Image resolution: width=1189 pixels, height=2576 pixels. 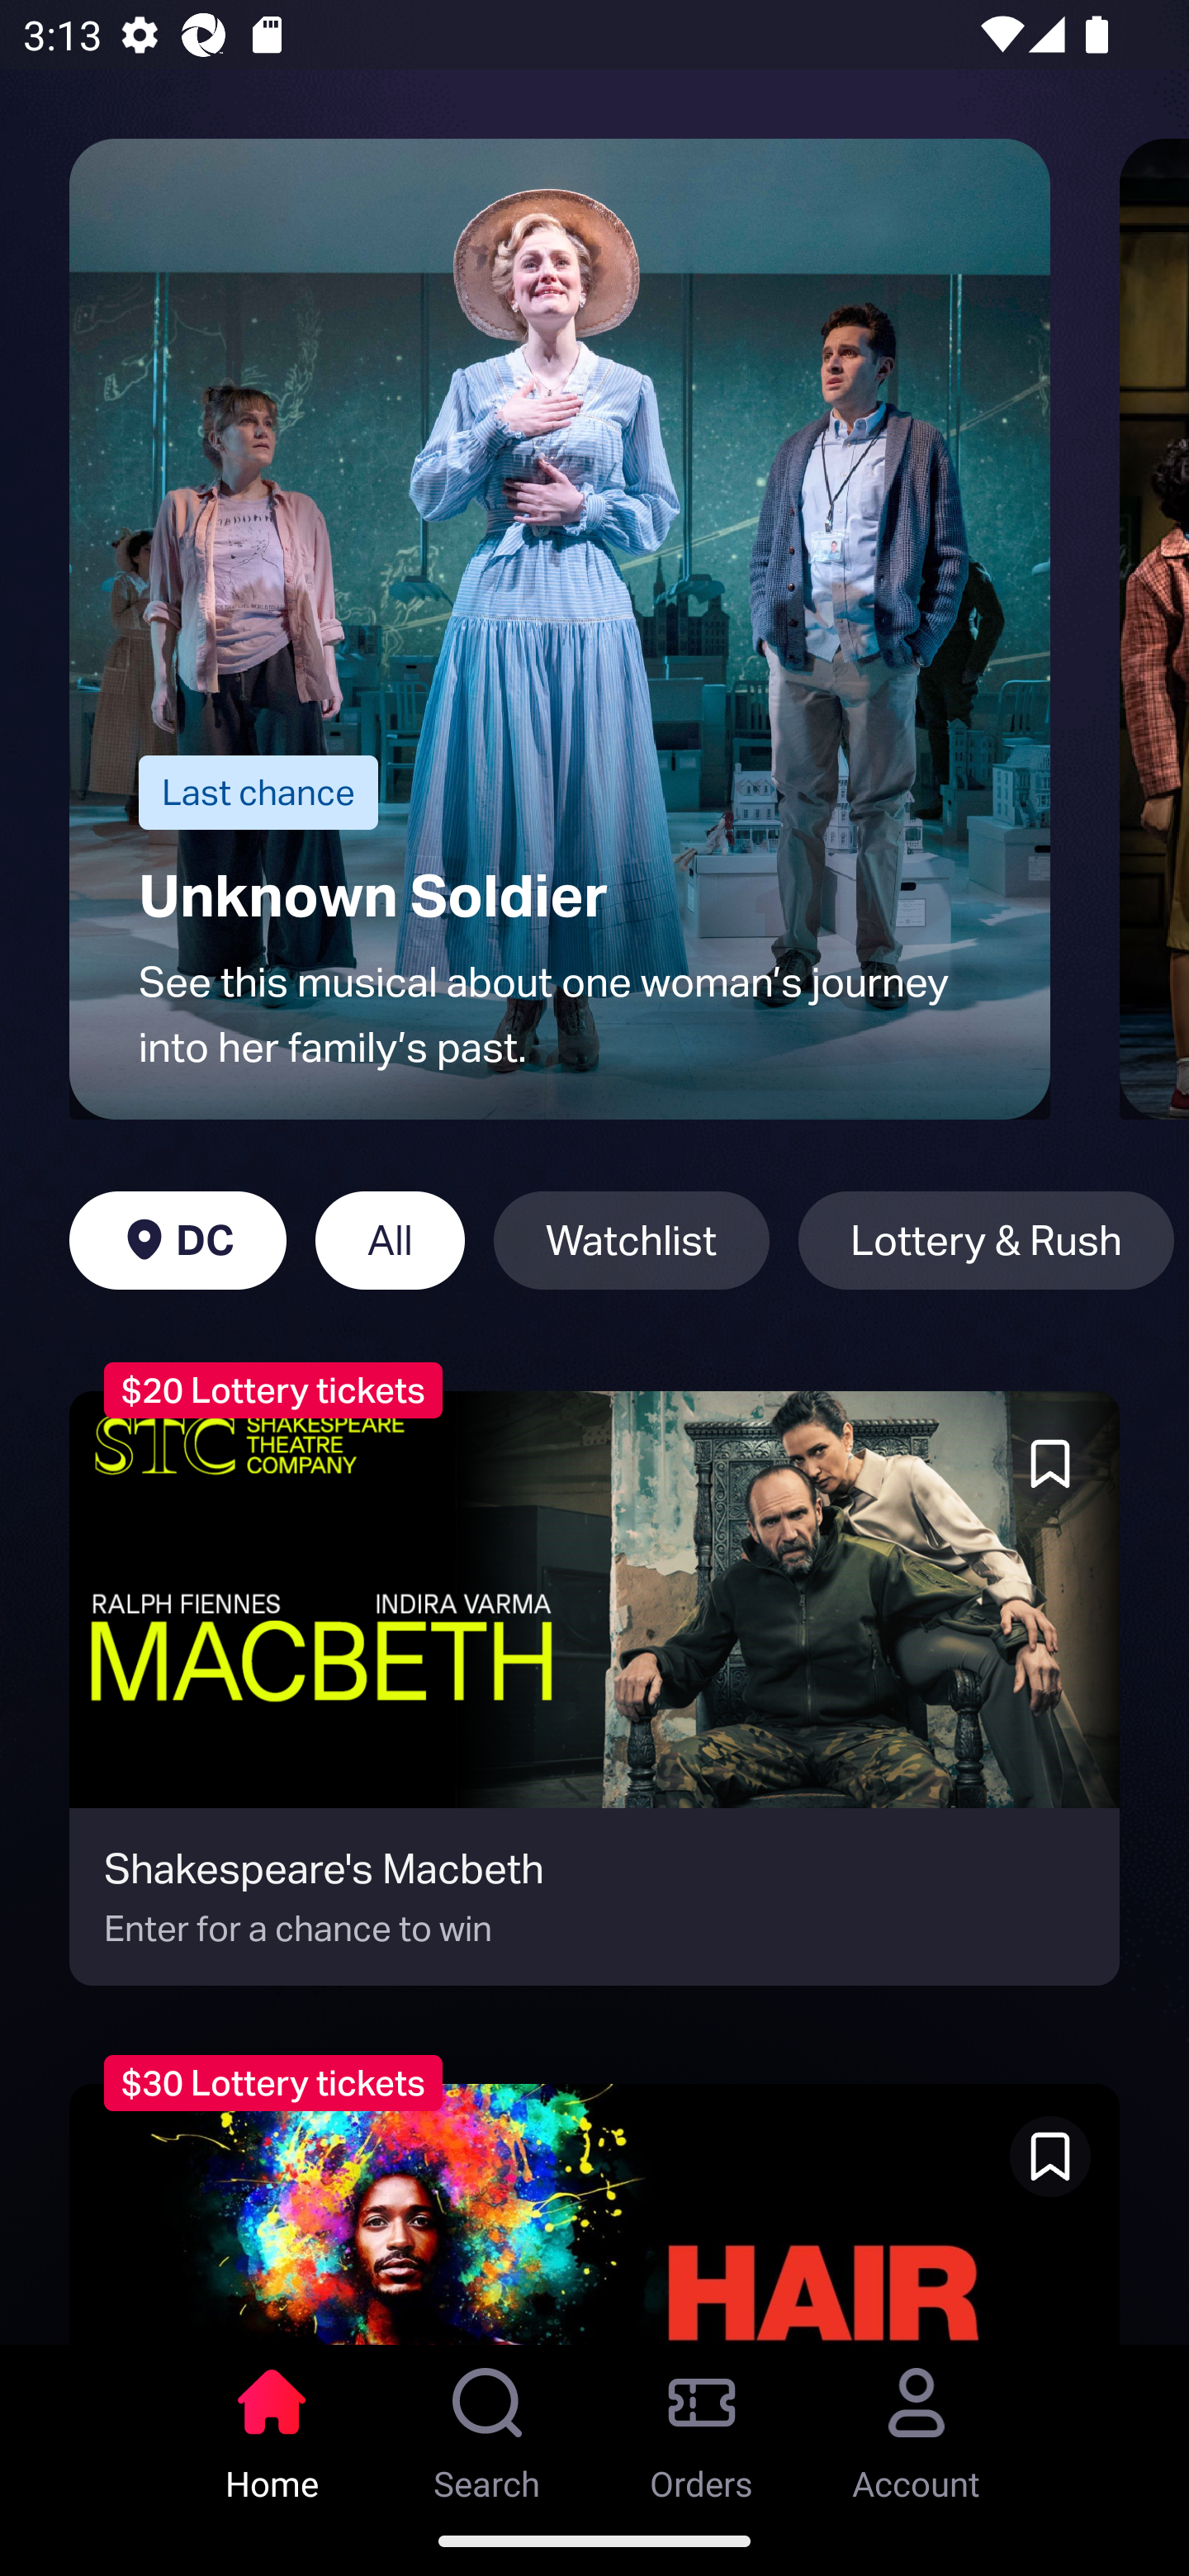 I want to click on All, so click(x=390, y=1240).